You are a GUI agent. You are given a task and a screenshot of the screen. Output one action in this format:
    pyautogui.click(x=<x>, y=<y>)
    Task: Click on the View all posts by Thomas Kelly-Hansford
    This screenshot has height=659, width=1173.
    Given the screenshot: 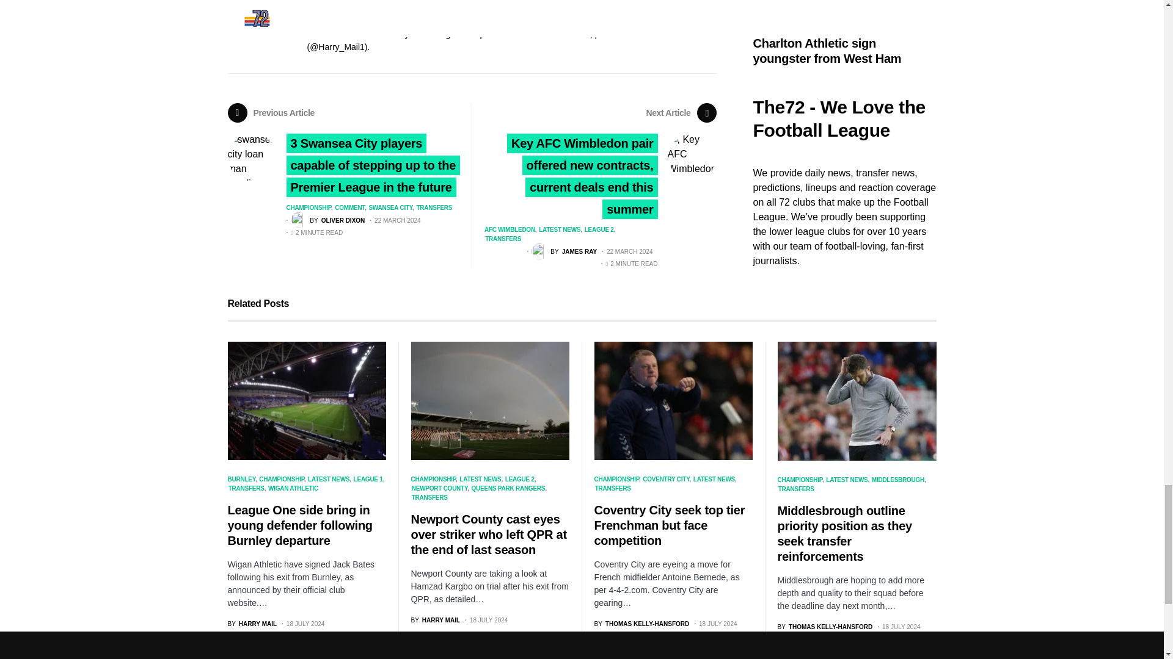 What is the action you would take?
    pyautogui.click(x=825, y=626)
    